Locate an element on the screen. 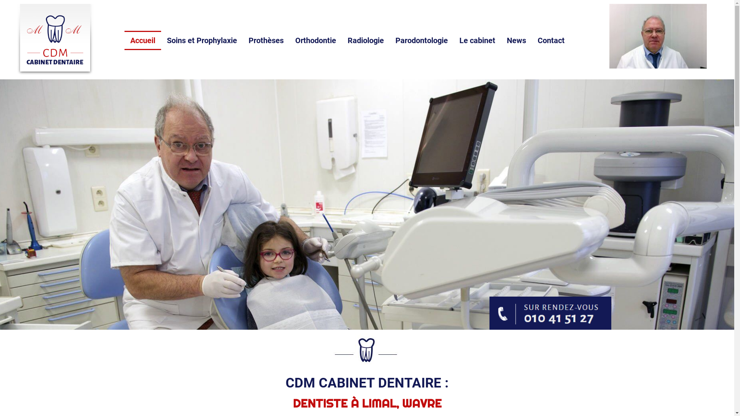 Image resolution: width=740 pixels, height=416 pixels. Contact is located at coordinates (551, 40).